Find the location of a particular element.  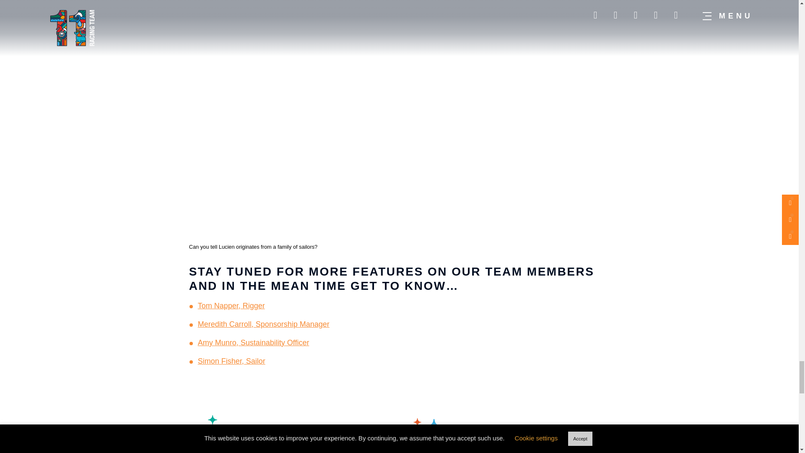

Meredith Carroll, Sponsorship Manager is located at coordinates (263, 324).